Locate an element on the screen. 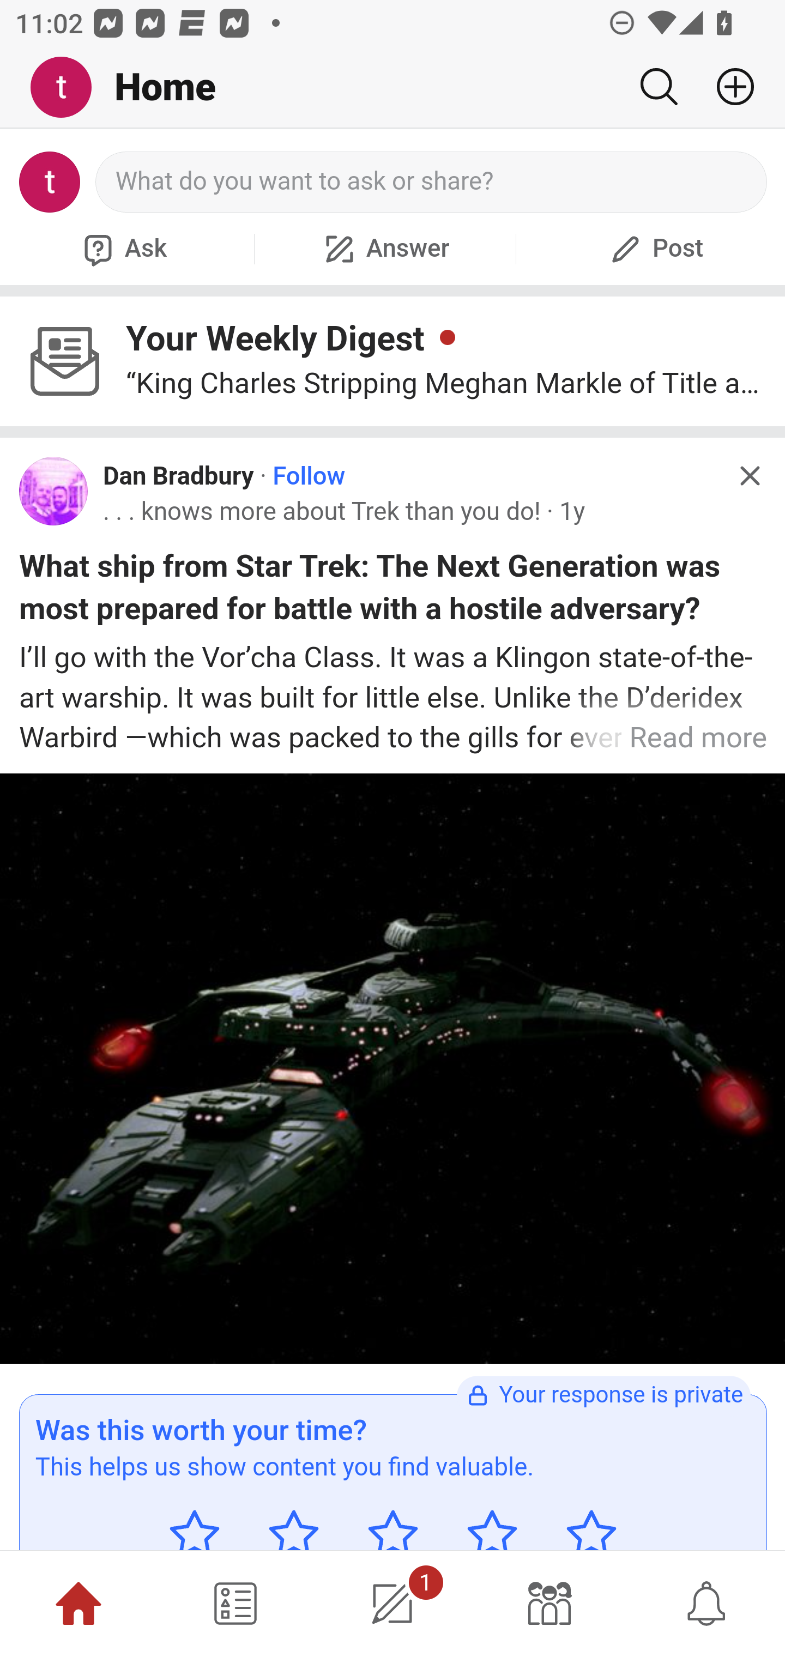 The image size is (785, 1657). 1 is located at coordinates (392, 1604).